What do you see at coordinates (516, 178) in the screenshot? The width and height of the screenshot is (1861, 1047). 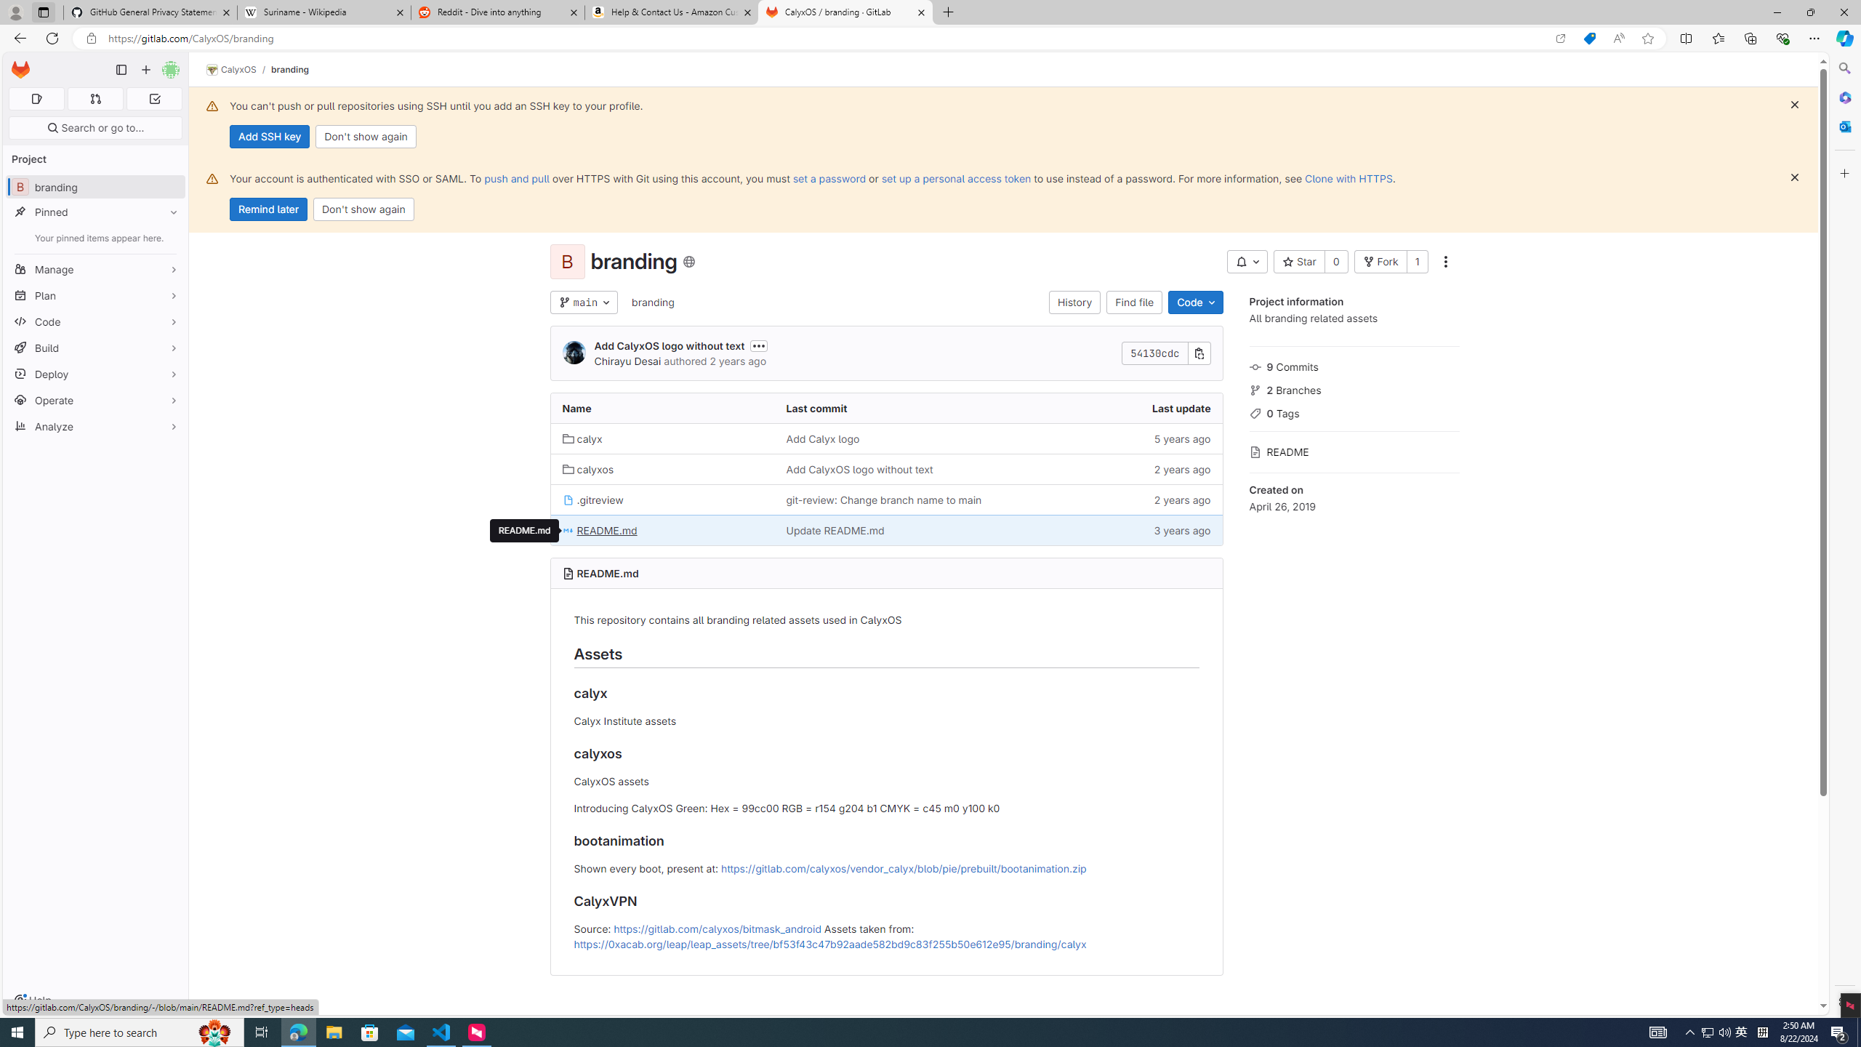 I see `push and pull` at bounding box center [516, 178].